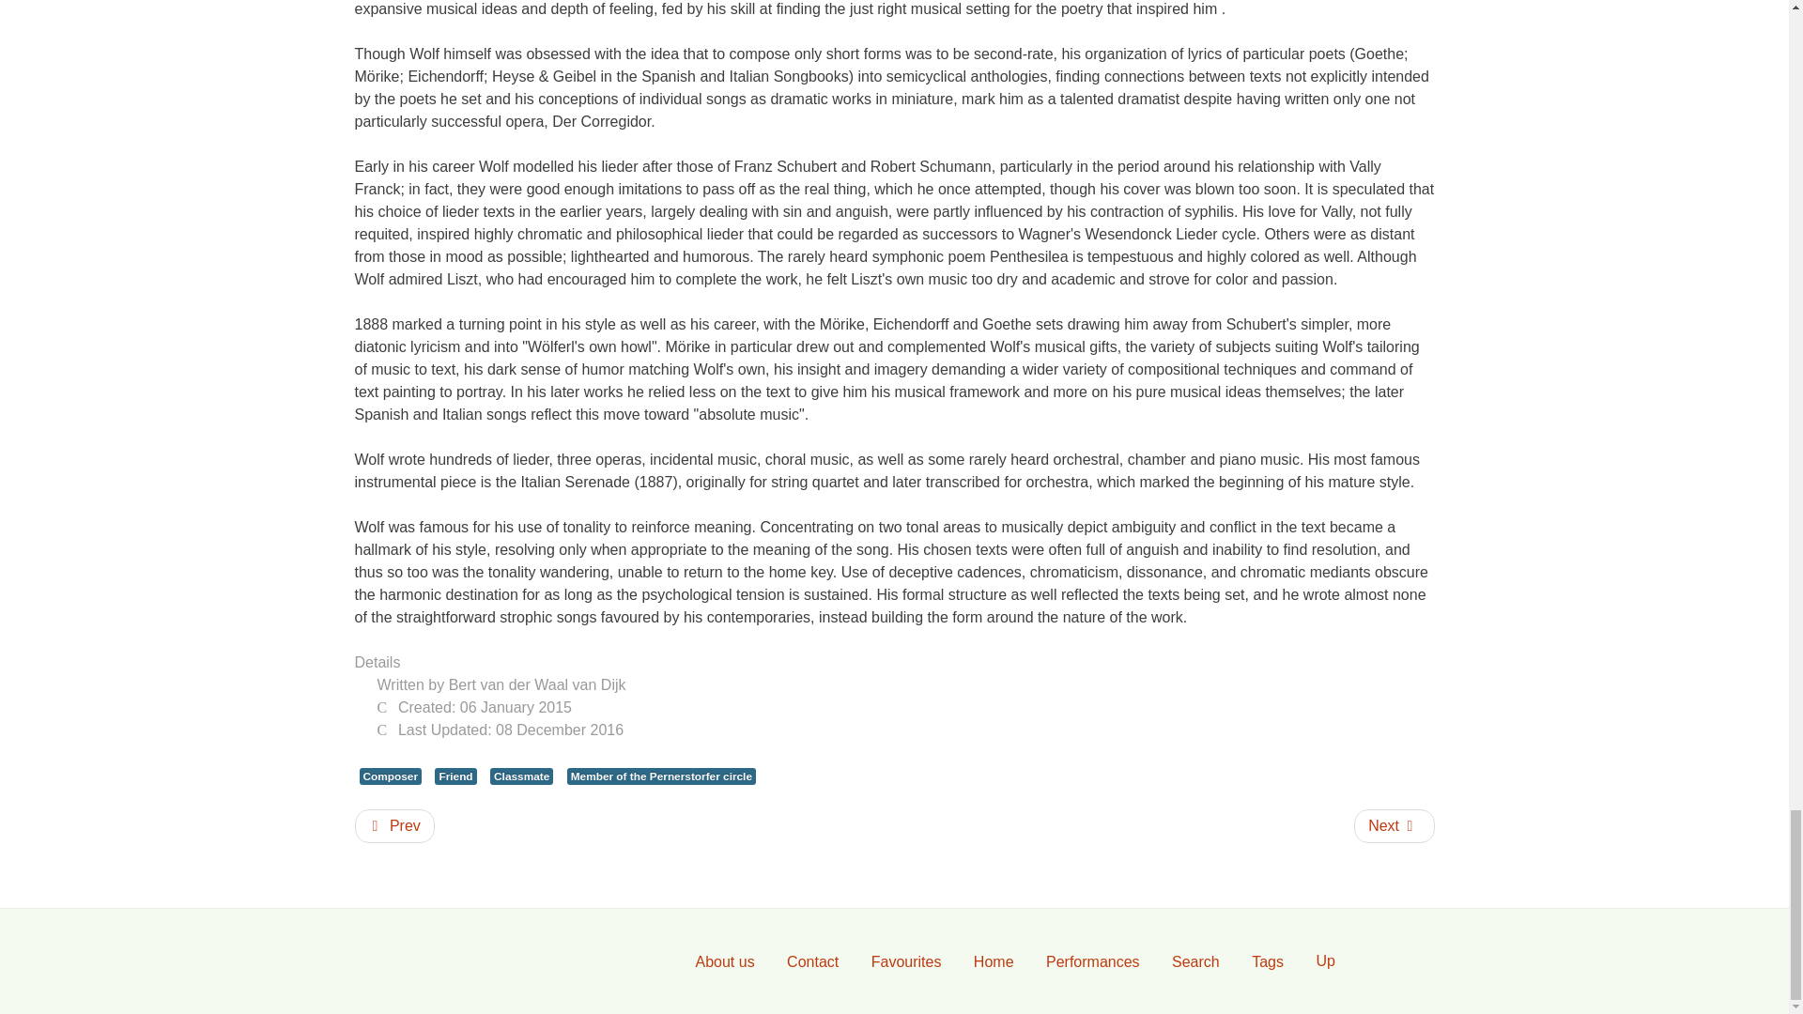 The height and width of the screenshot is (1014, 1803). Describe the element at coordinates (1268, 961) in the screenshot. I see `Tags` at that location.